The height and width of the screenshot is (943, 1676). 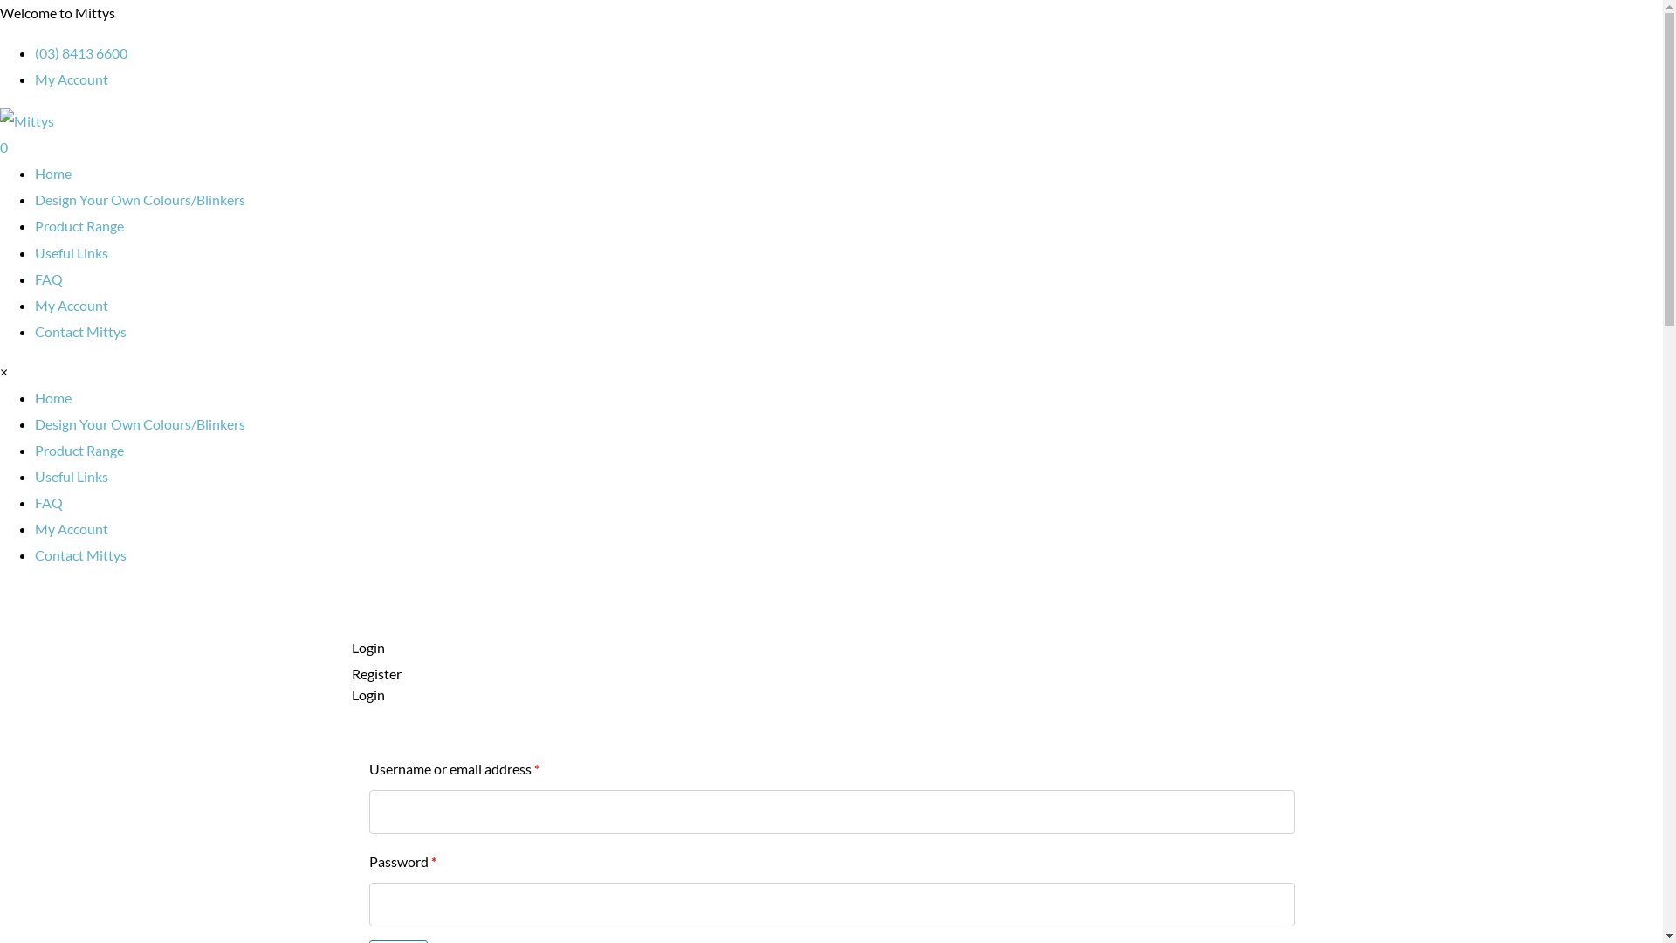 I want to click on My Account, so click(x=72, y=79).